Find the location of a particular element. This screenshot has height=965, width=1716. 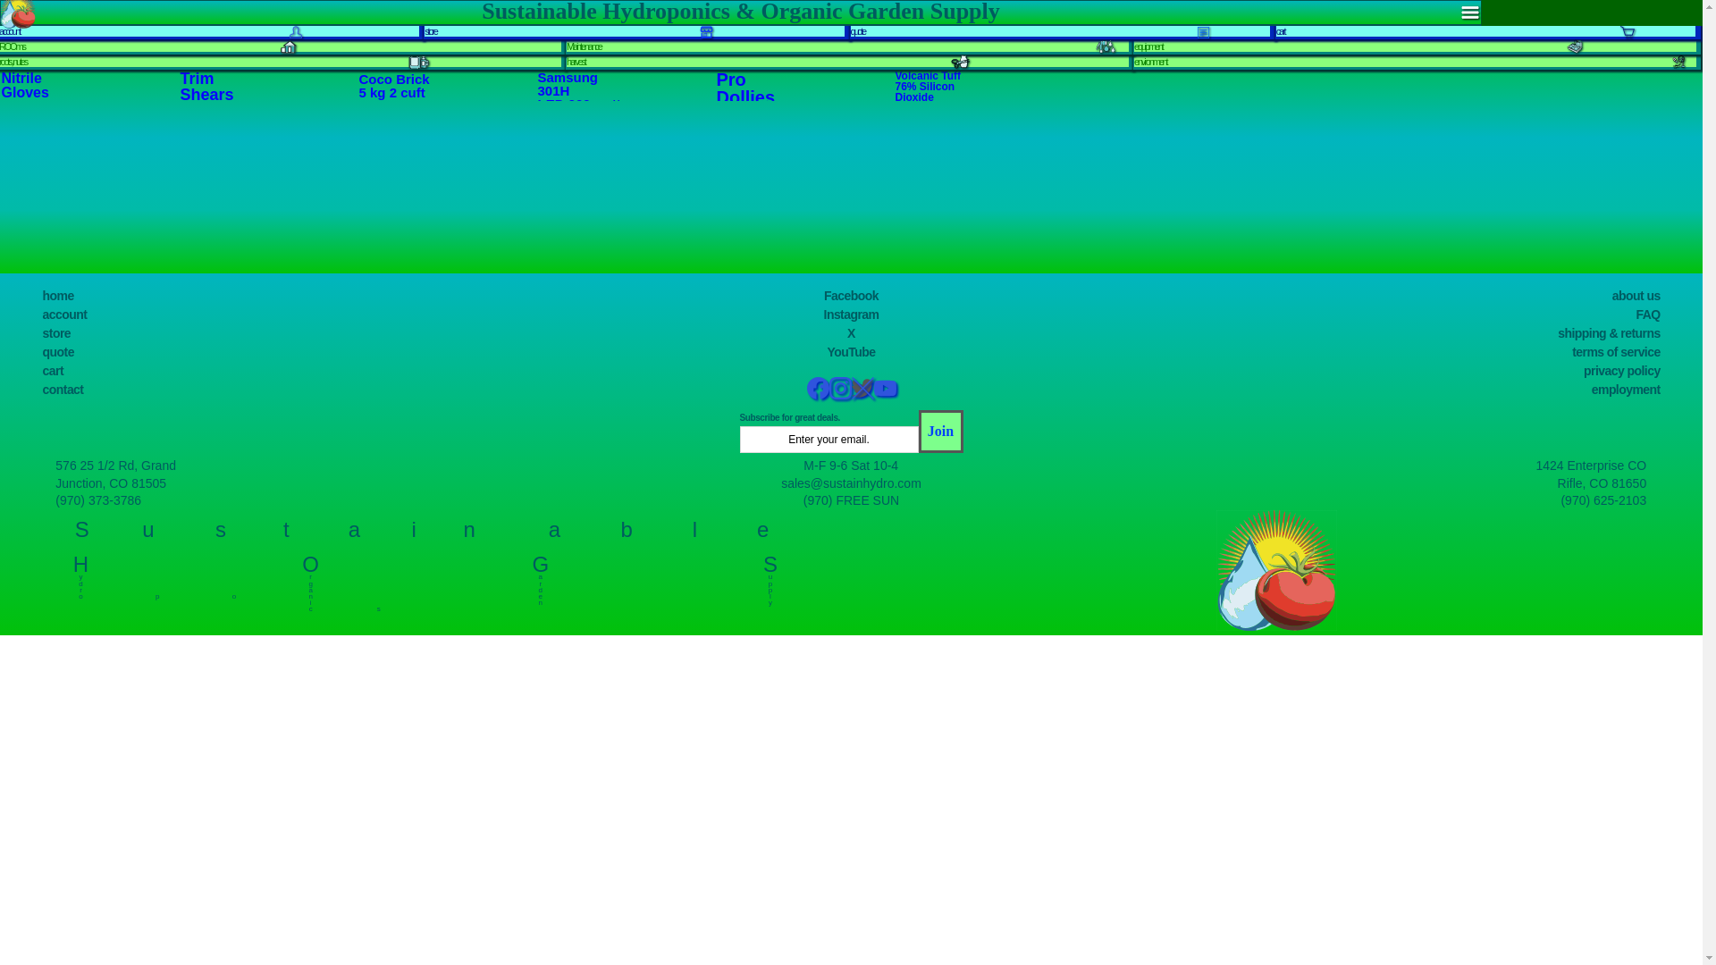

environment is located at coordinates (1150, 61).